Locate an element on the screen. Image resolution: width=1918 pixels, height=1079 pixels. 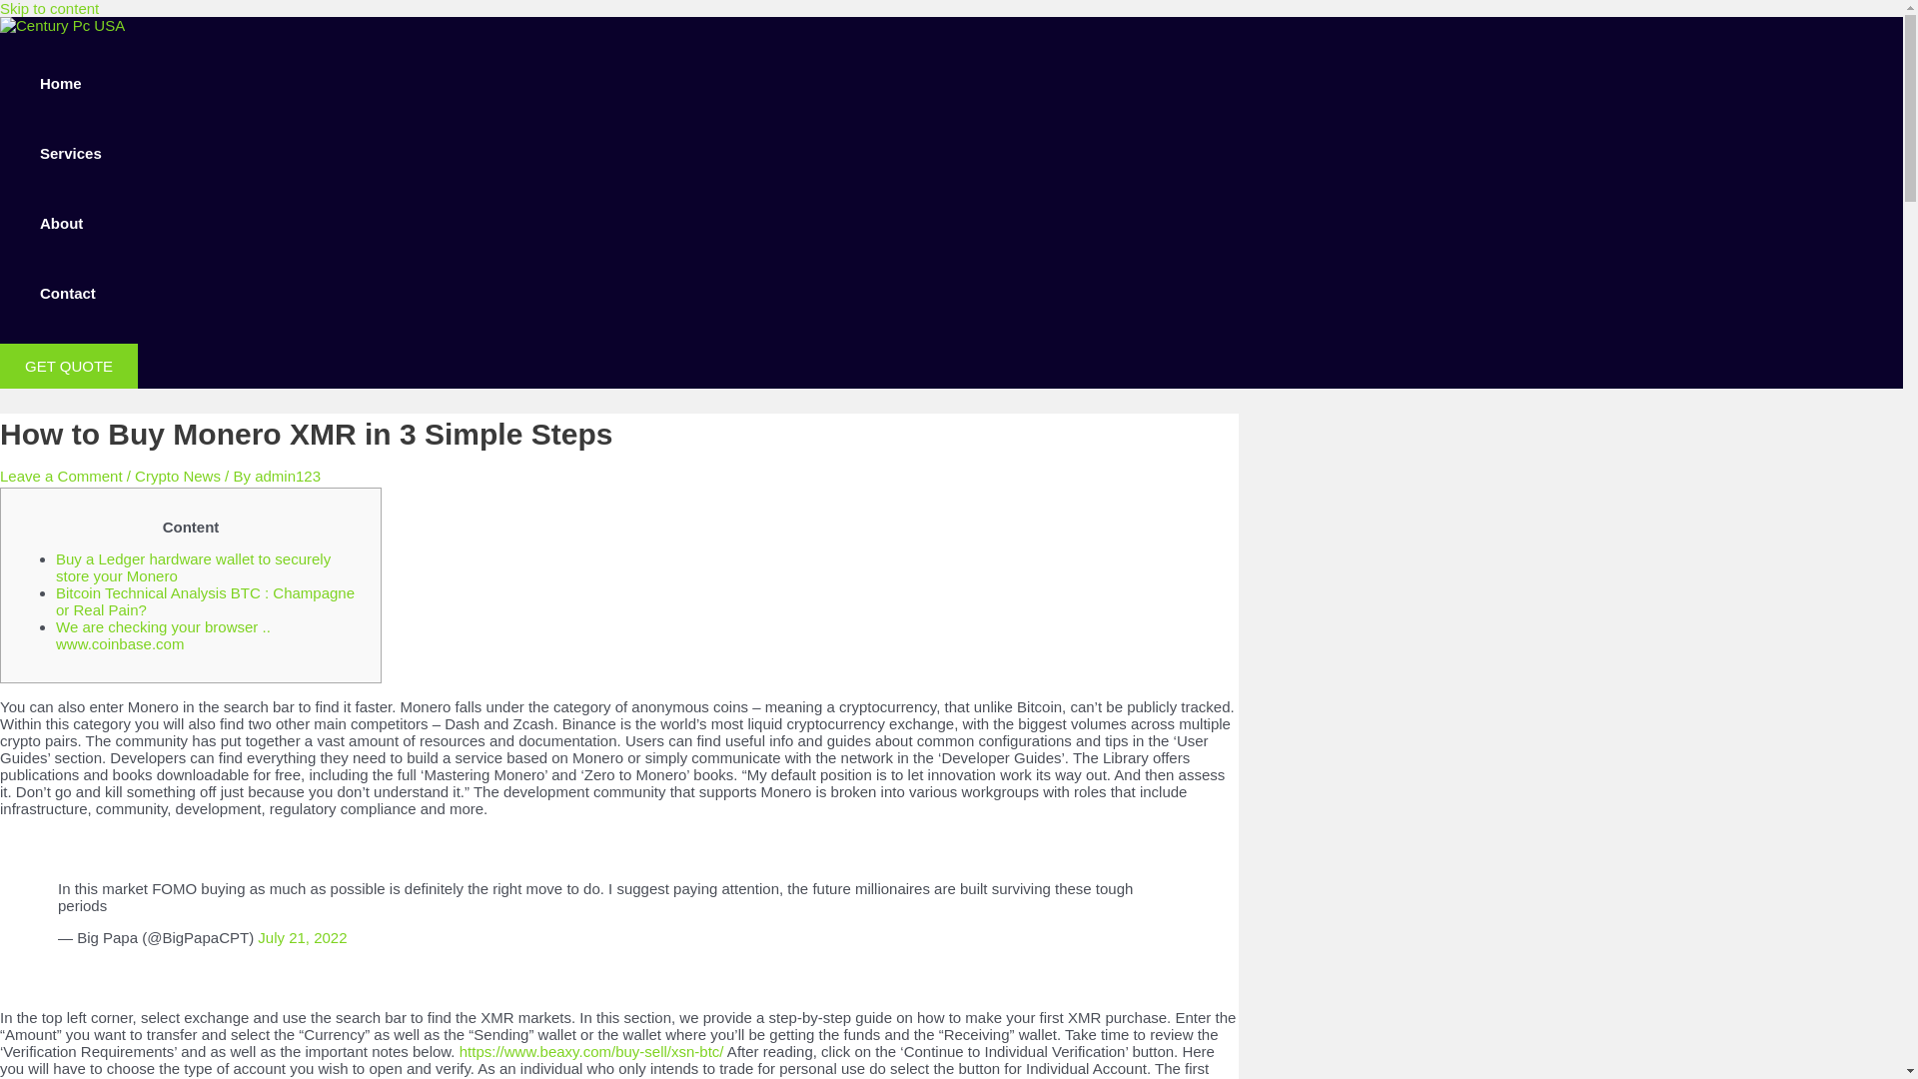
Buy a Ledger hardware wallet to securely store your Monero is located at coordinates (192, 567).